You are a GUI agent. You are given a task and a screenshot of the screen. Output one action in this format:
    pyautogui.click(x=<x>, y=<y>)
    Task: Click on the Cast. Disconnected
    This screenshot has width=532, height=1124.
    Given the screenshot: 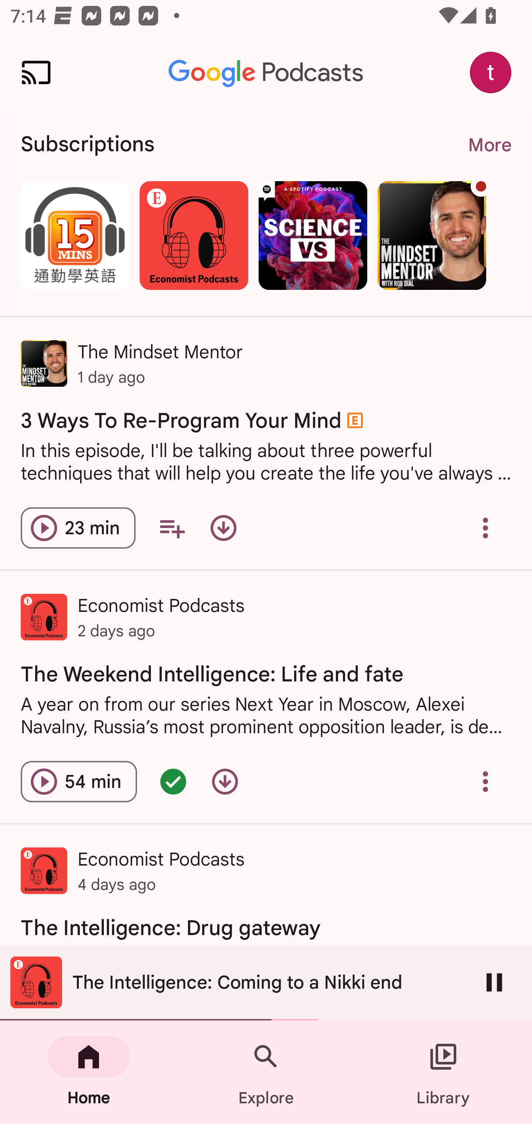 What is the action you would take?
    pyautogui.click(x=36, y=72)
    